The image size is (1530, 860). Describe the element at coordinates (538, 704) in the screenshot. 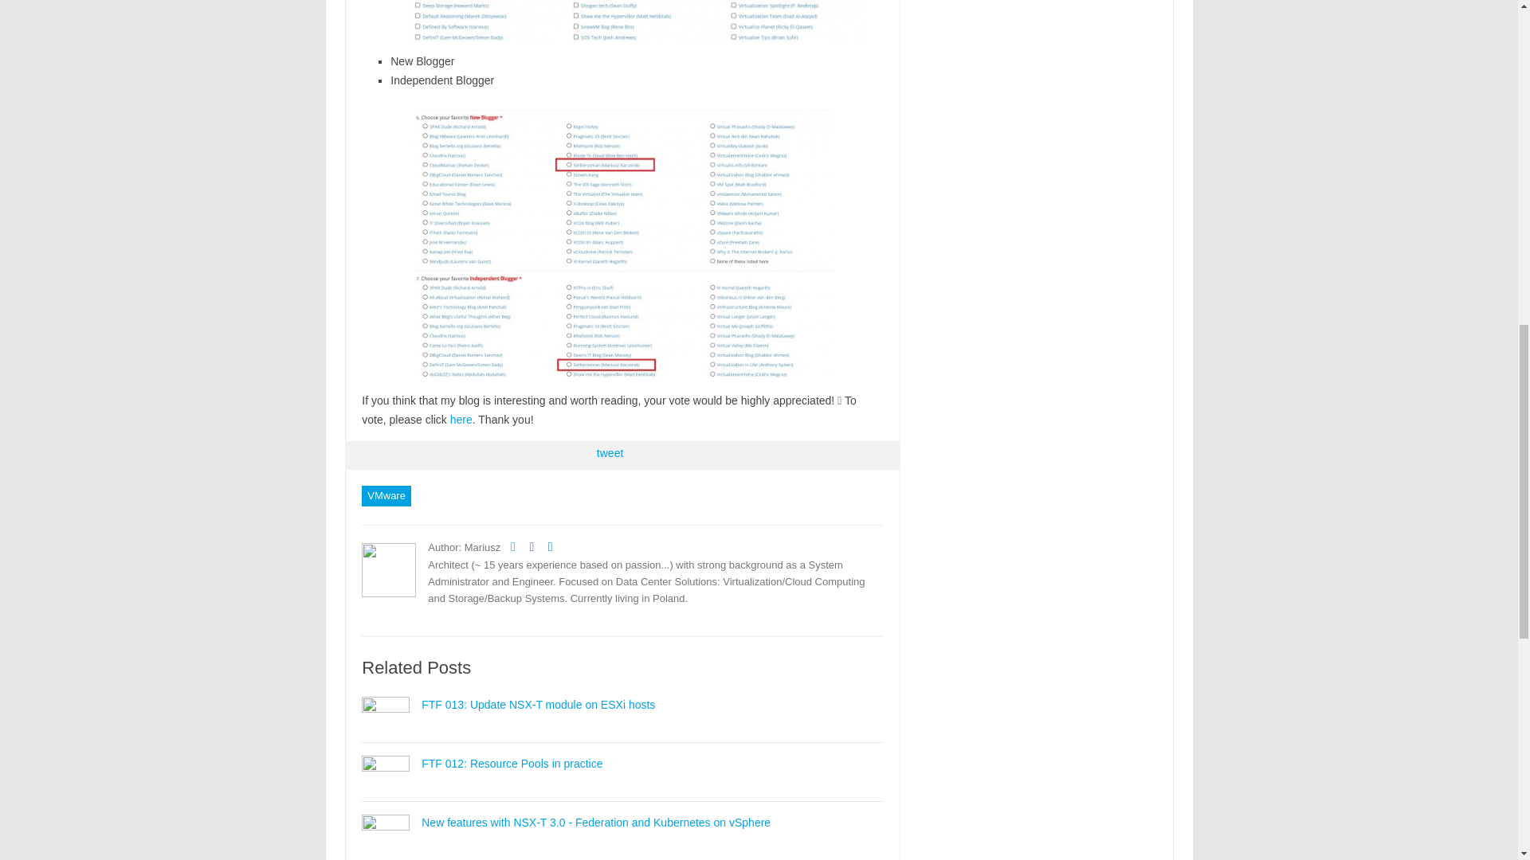

I see `FTF 013: Update NSX-T module on ESXi hosts` at that location.